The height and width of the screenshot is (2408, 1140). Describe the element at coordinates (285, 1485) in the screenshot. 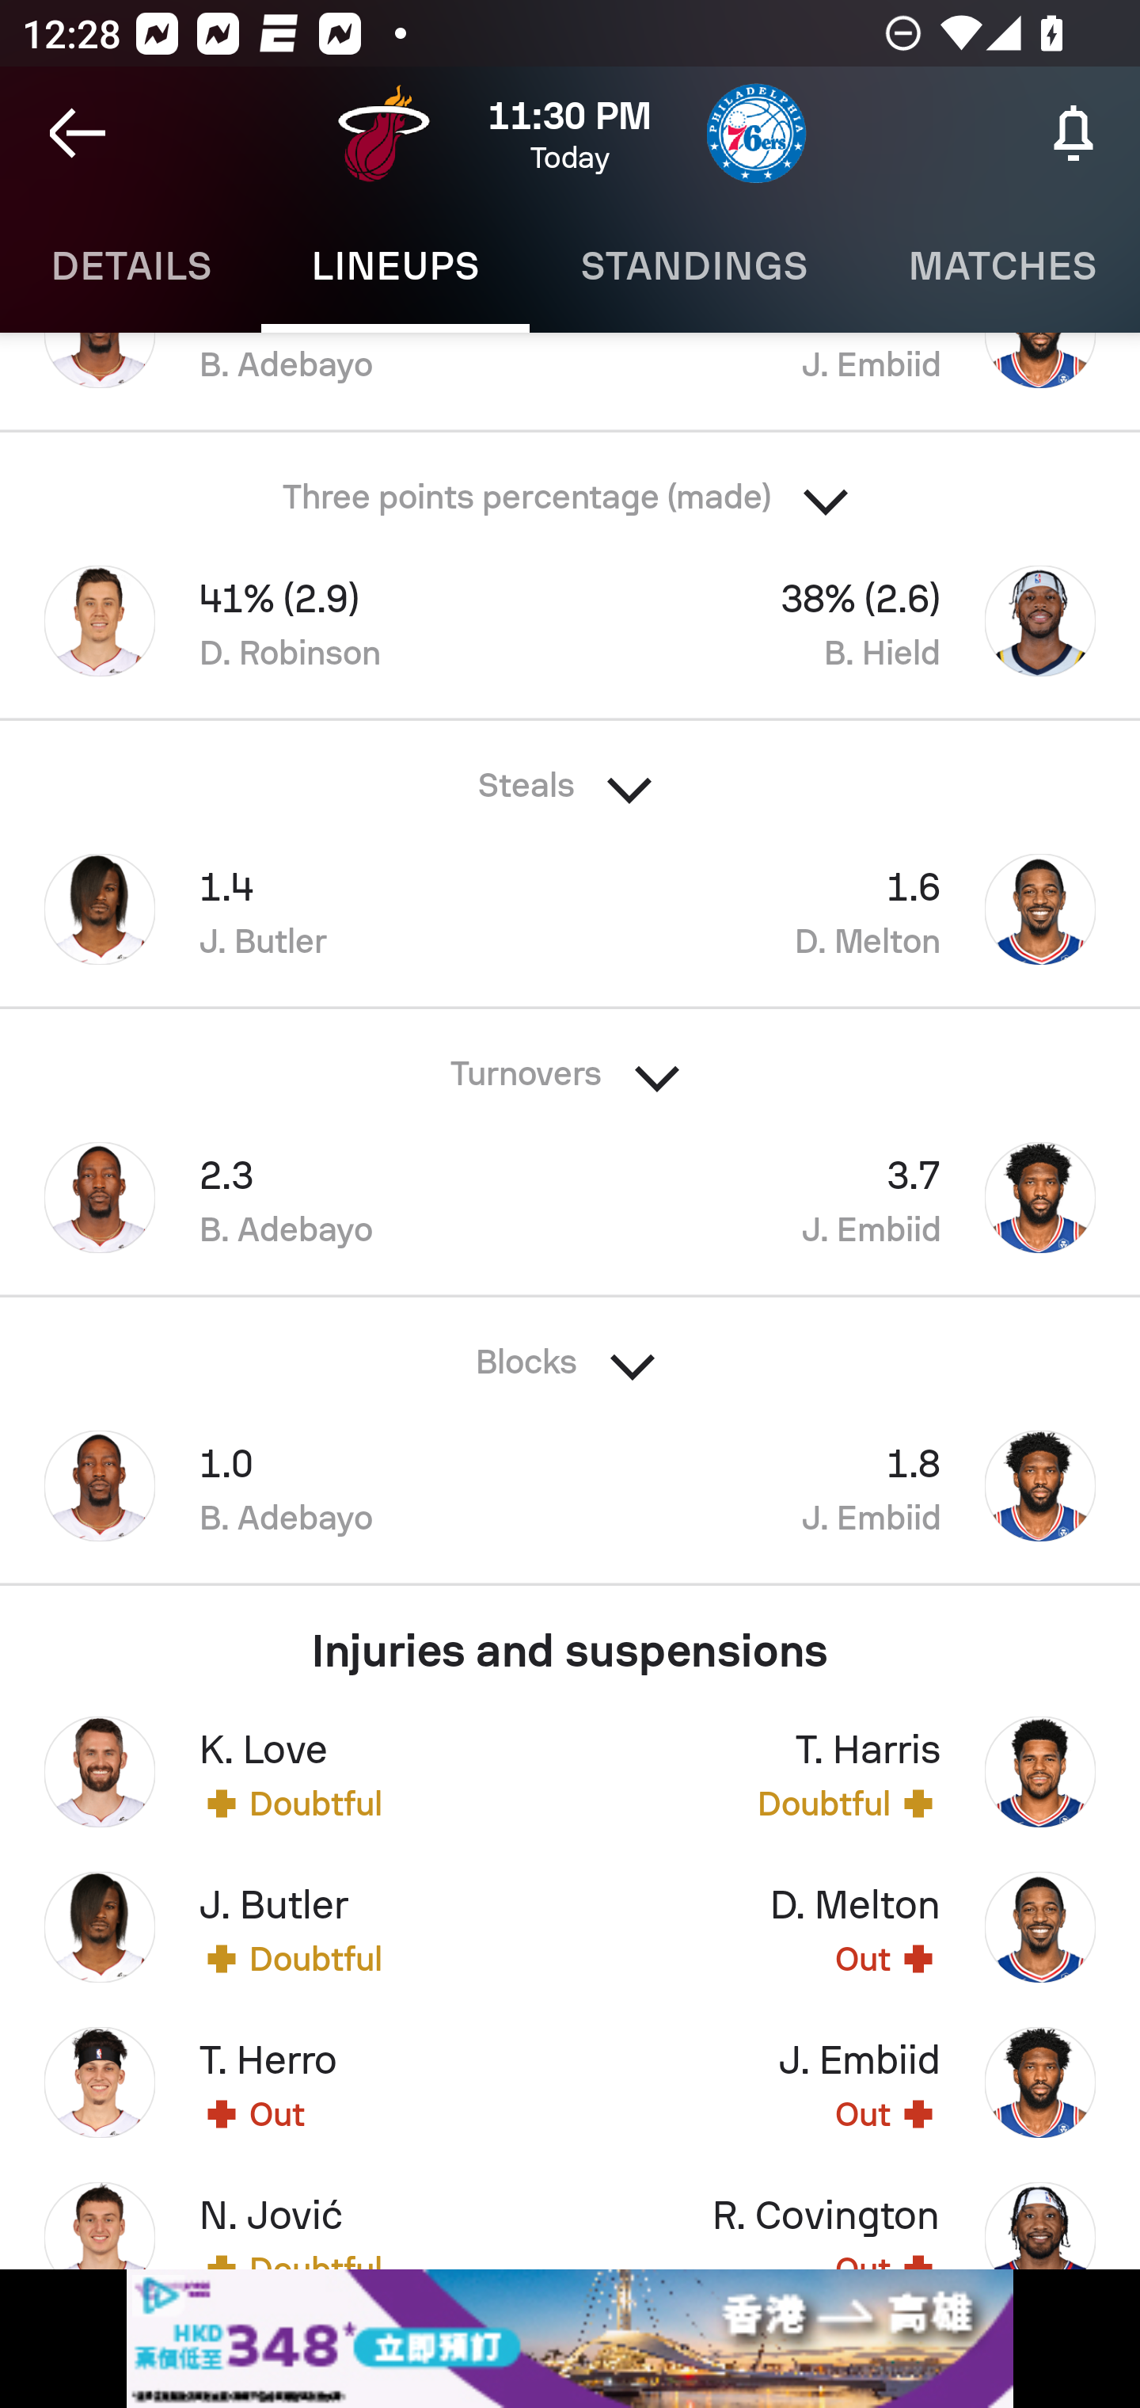

I see `1.0 B. Adebayo` at that location.